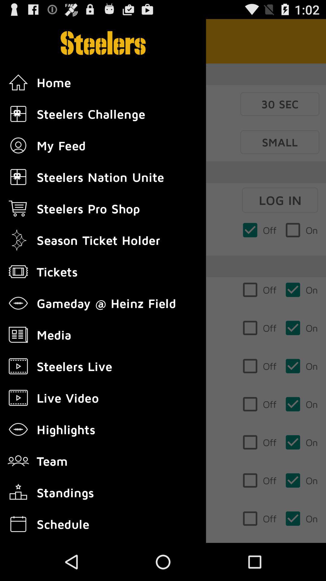  What do you see at coordinates (280, 200) in the screenshot?
I see `select log in` at bounding box center [280, 200].